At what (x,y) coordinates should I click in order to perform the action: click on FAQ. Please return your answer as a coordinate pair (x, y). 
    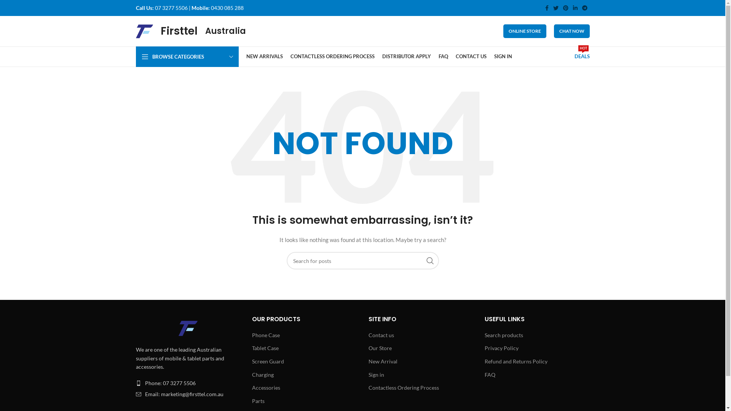
    Looking at the image, I should click on (490, 375).